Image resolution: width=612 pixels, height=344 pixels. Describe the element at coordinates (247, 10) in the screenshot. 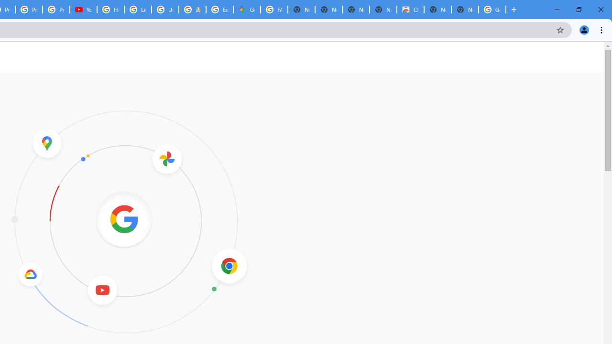

I see `Google Maps` at that location.